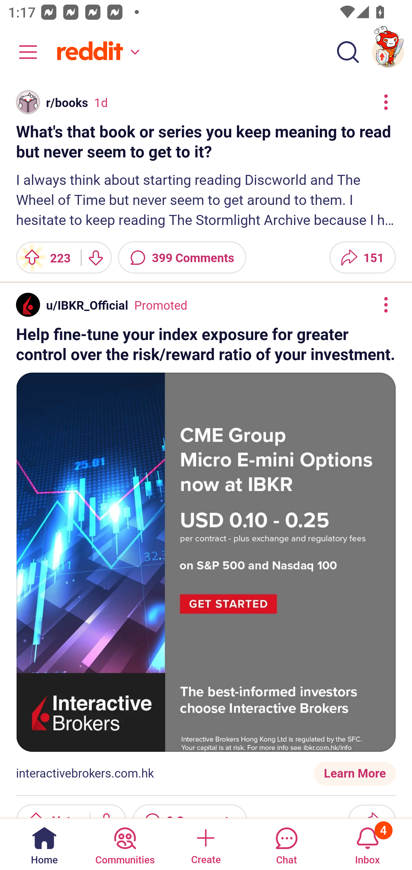 The height and width of the screenshot is (870, 412). What do you see at coordinates (96, 52) in the screenshot?
I see `Home feed` at bounding box center [96, 52].